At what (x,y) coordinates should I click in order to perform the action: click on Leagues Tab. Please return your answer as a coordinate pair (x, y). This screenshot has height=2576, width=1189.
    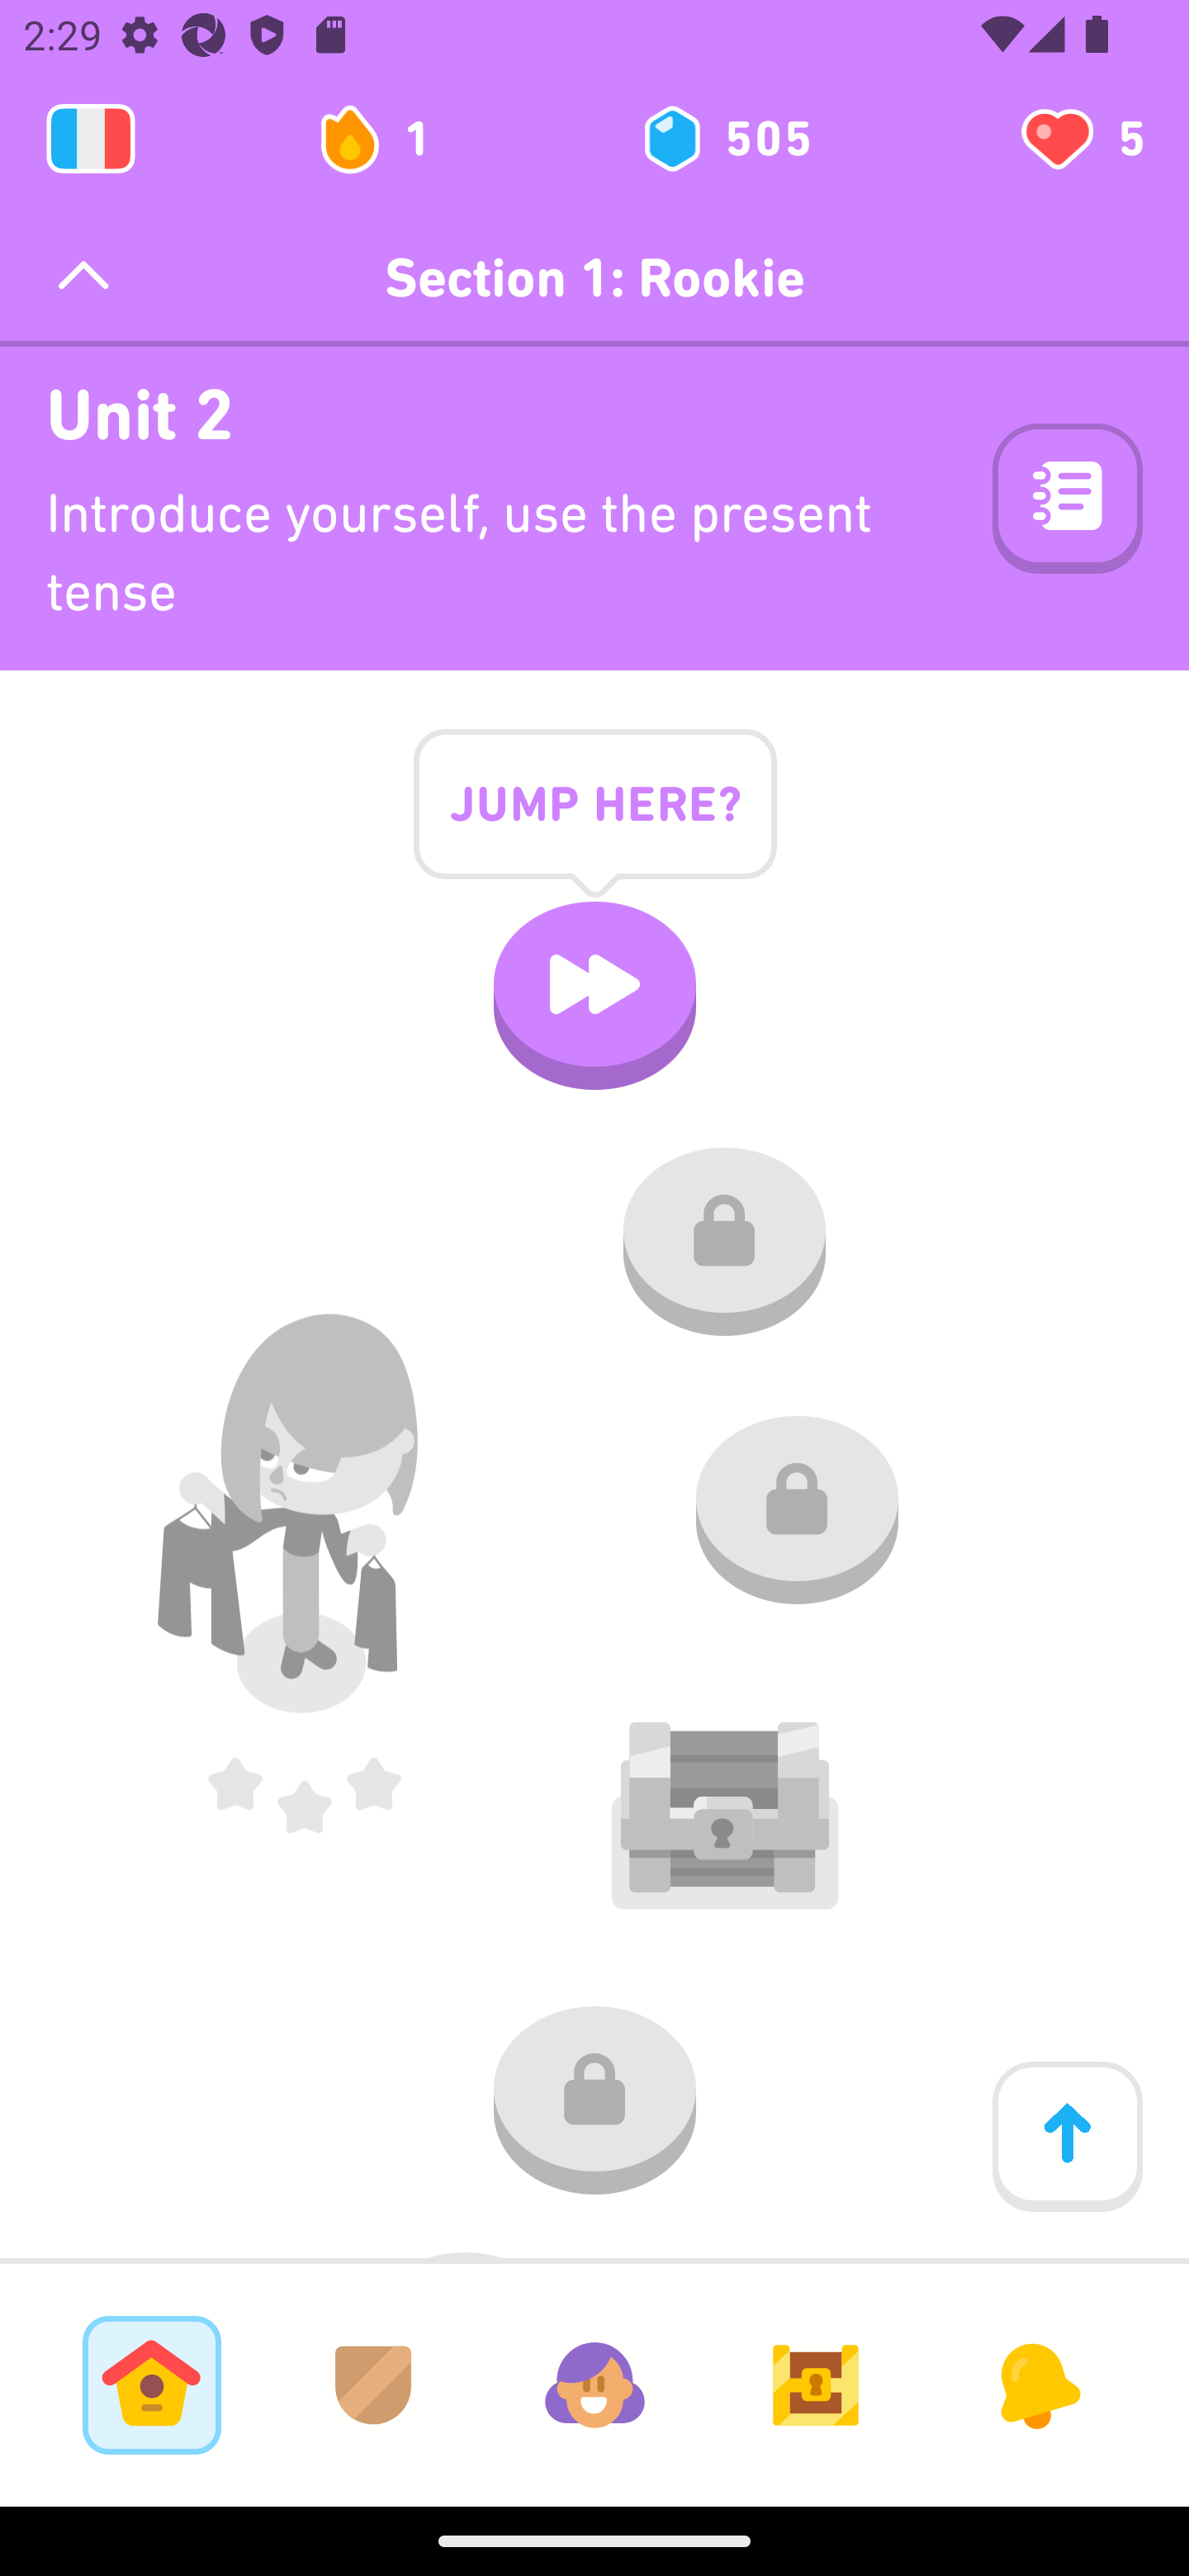
    Looking at the image, I should click on (373, 2384).